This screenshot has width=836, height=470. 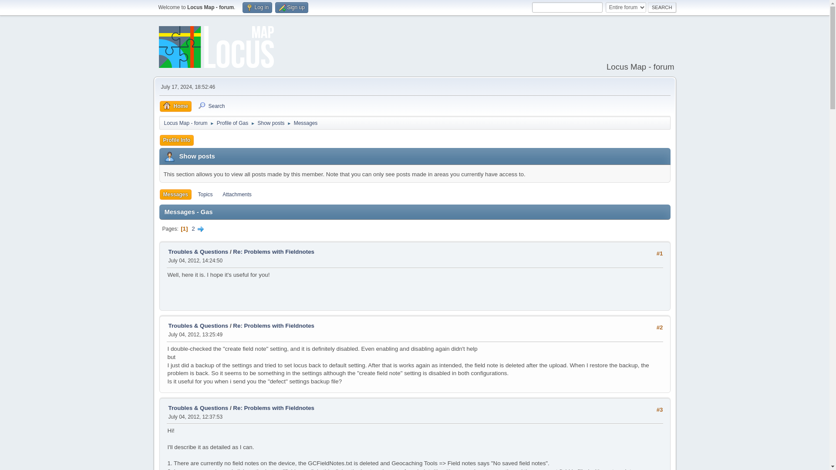 What do you see at coordinates (205, 195) in the screenshot?
I see `Topics` at bounding box center [205, 195].